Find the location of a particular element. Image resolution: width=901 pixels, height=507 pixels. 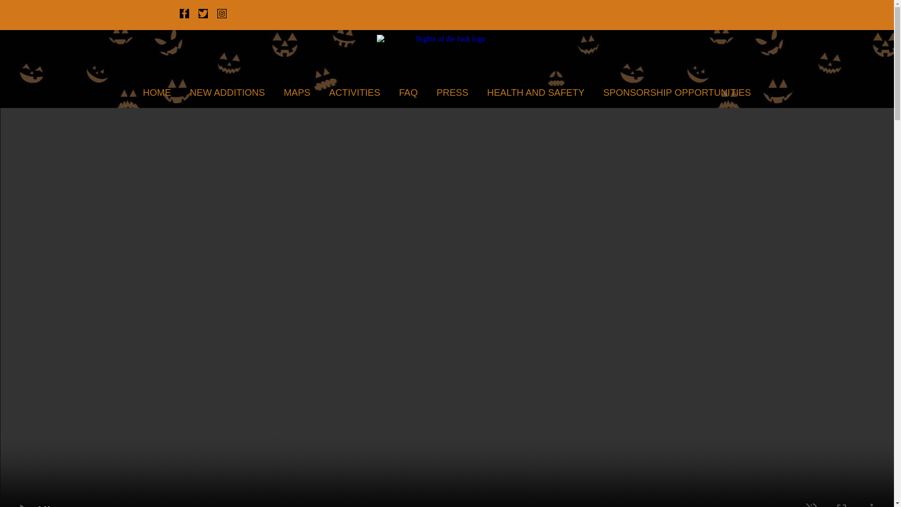

HEALTH AND SAFETY is located at coordinates (535, 92).